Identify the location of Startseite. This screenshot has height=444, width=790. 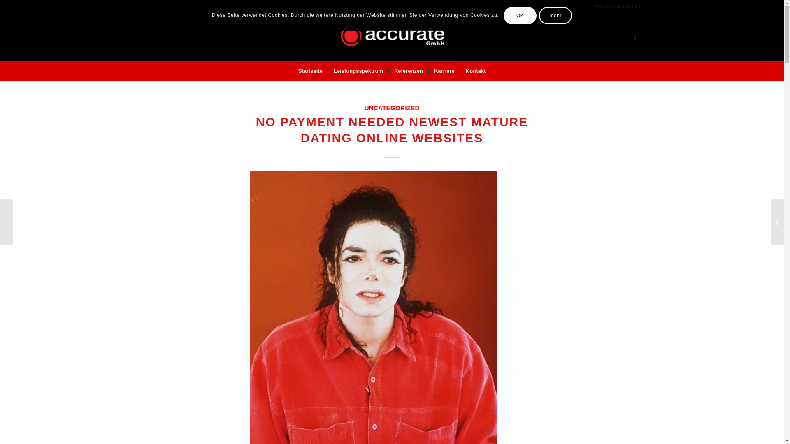
(310, 71).